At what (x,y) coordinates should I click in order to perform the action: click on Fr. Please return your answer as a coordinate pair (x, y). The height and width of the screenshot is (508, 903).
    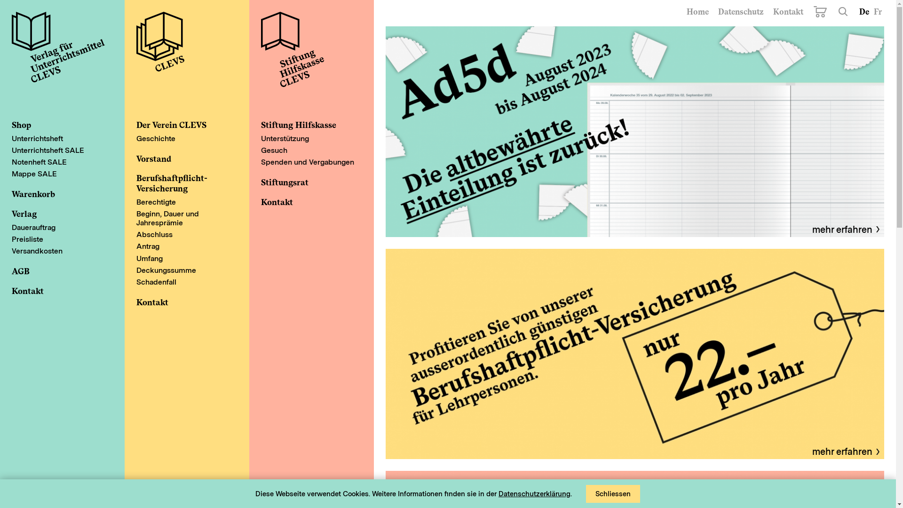
    Looking at the image, I should click on (878, 12).